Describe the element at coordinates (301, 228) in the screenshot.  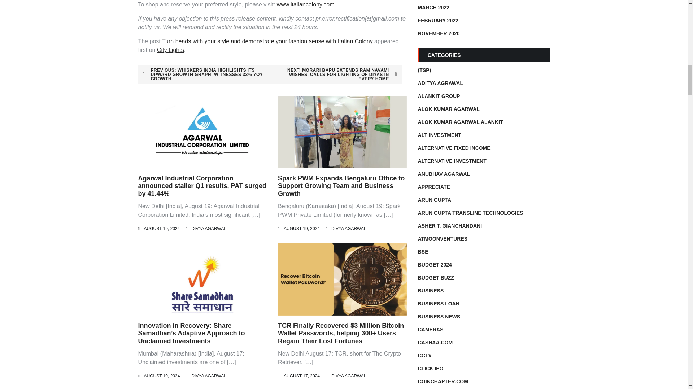
I see `AUGUST 19, 2024` at that location.